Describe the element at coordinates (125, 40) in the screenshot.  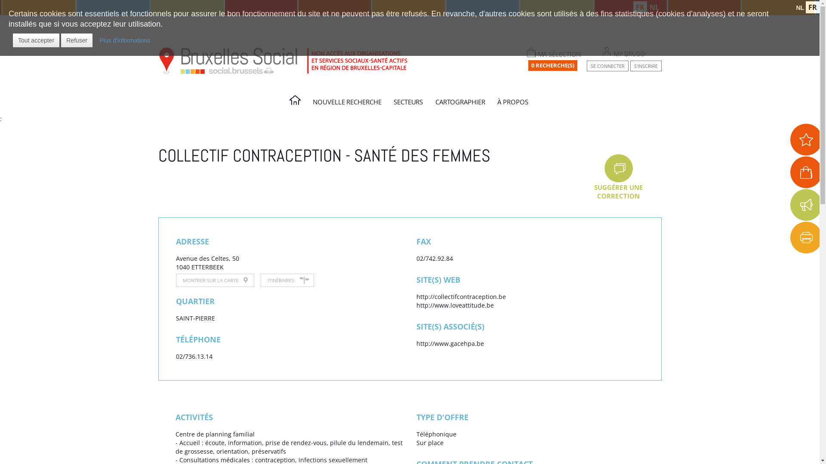
I see `Plus d'informations` at that location.